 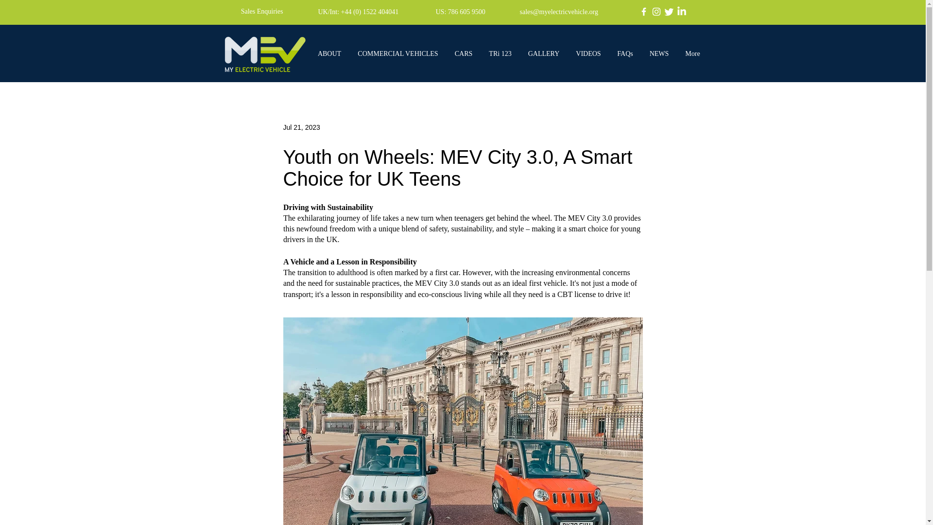 I want to click on FAQs, so click(x=625, y=54).